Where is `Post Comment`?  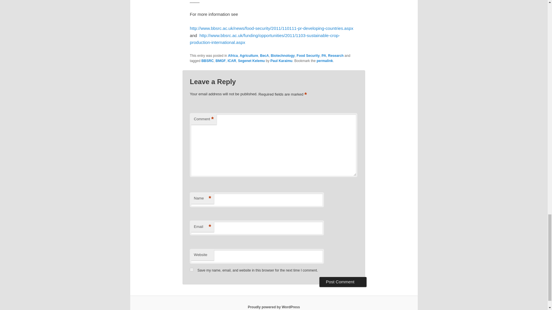 Post Comment is located at coordinates (343, 282).